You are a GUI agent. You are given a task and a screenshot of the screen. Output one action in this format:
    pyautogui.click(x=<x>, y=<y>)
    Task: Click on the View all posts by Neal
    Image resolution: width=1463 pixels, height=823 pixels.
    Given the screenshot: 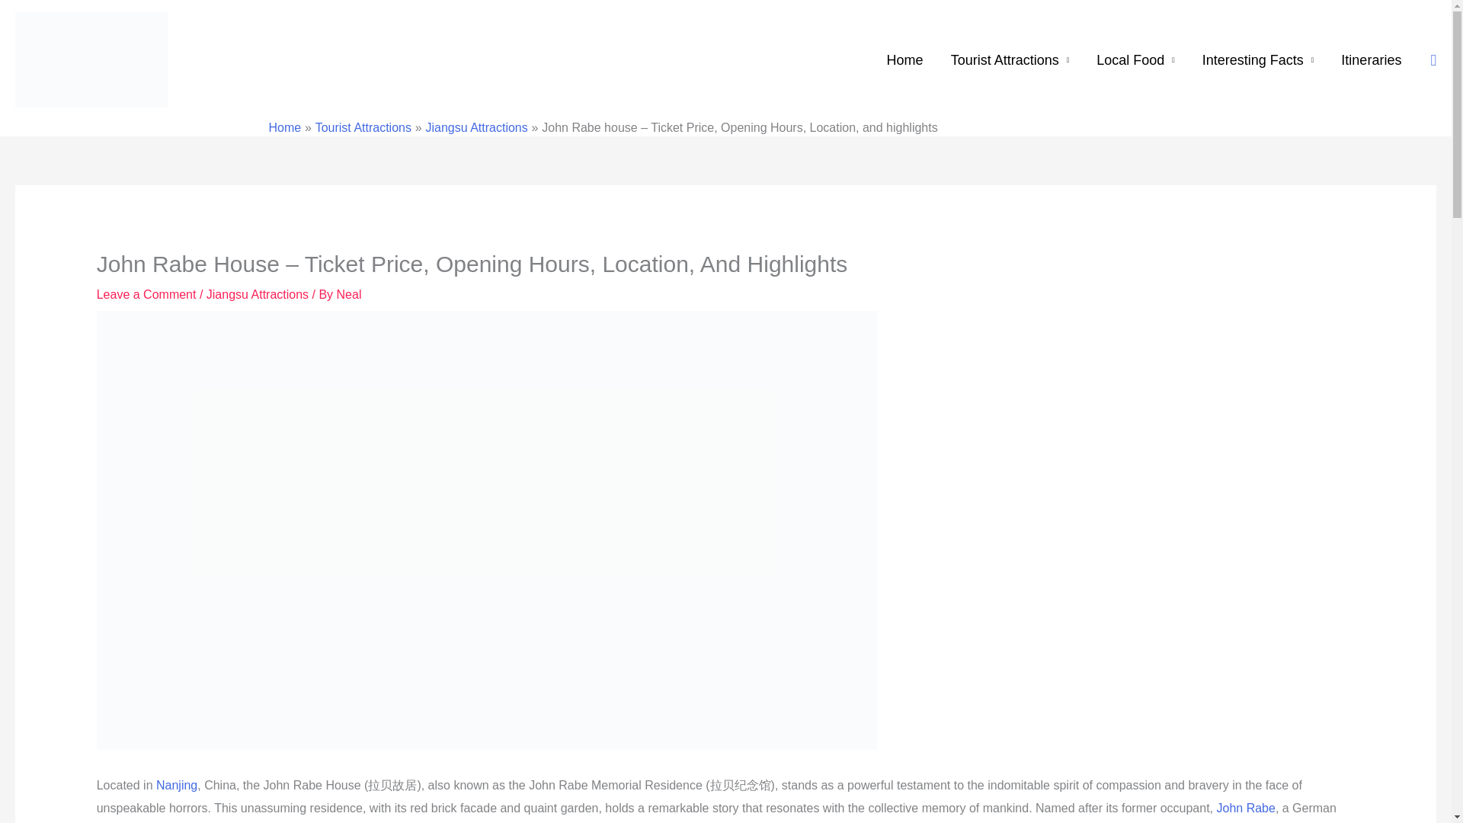 What is the action you would take?
    pyautogui.click(x=349, y=294)
    